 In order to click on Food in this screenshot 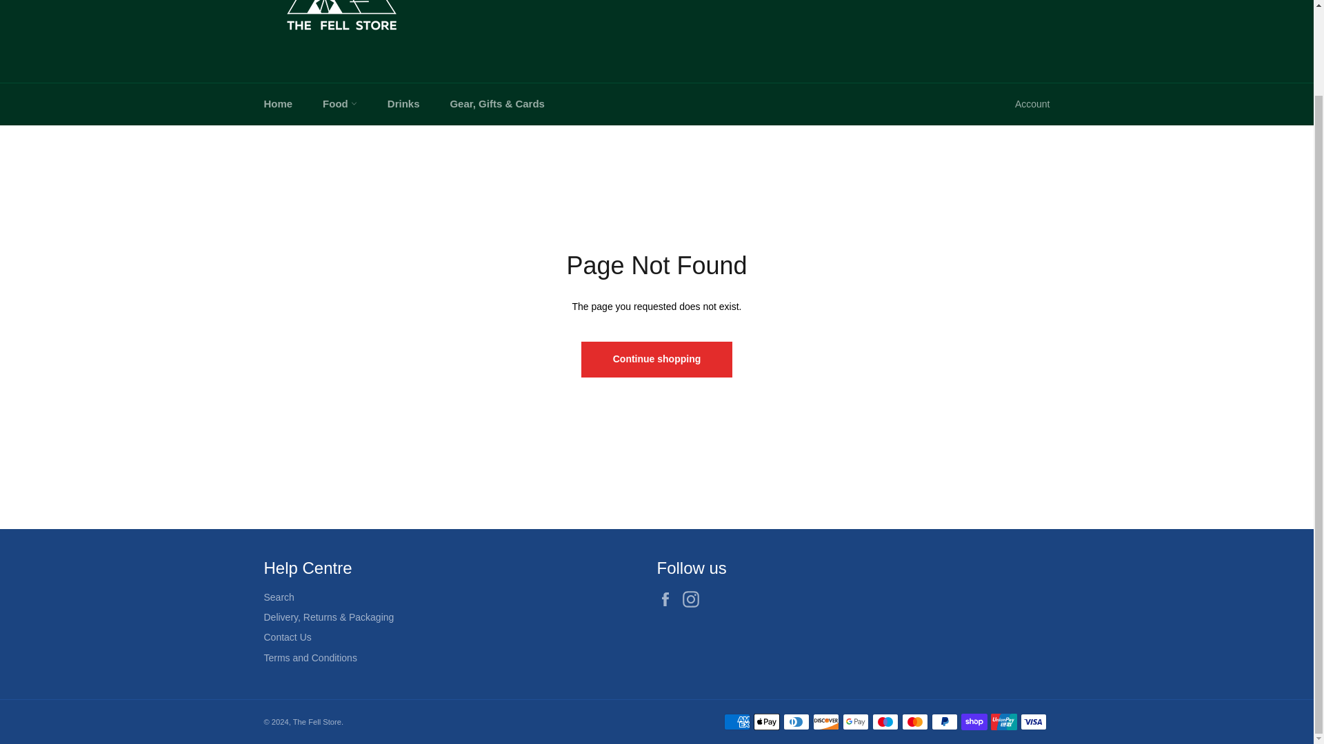, I will do `click(339, 104)`.